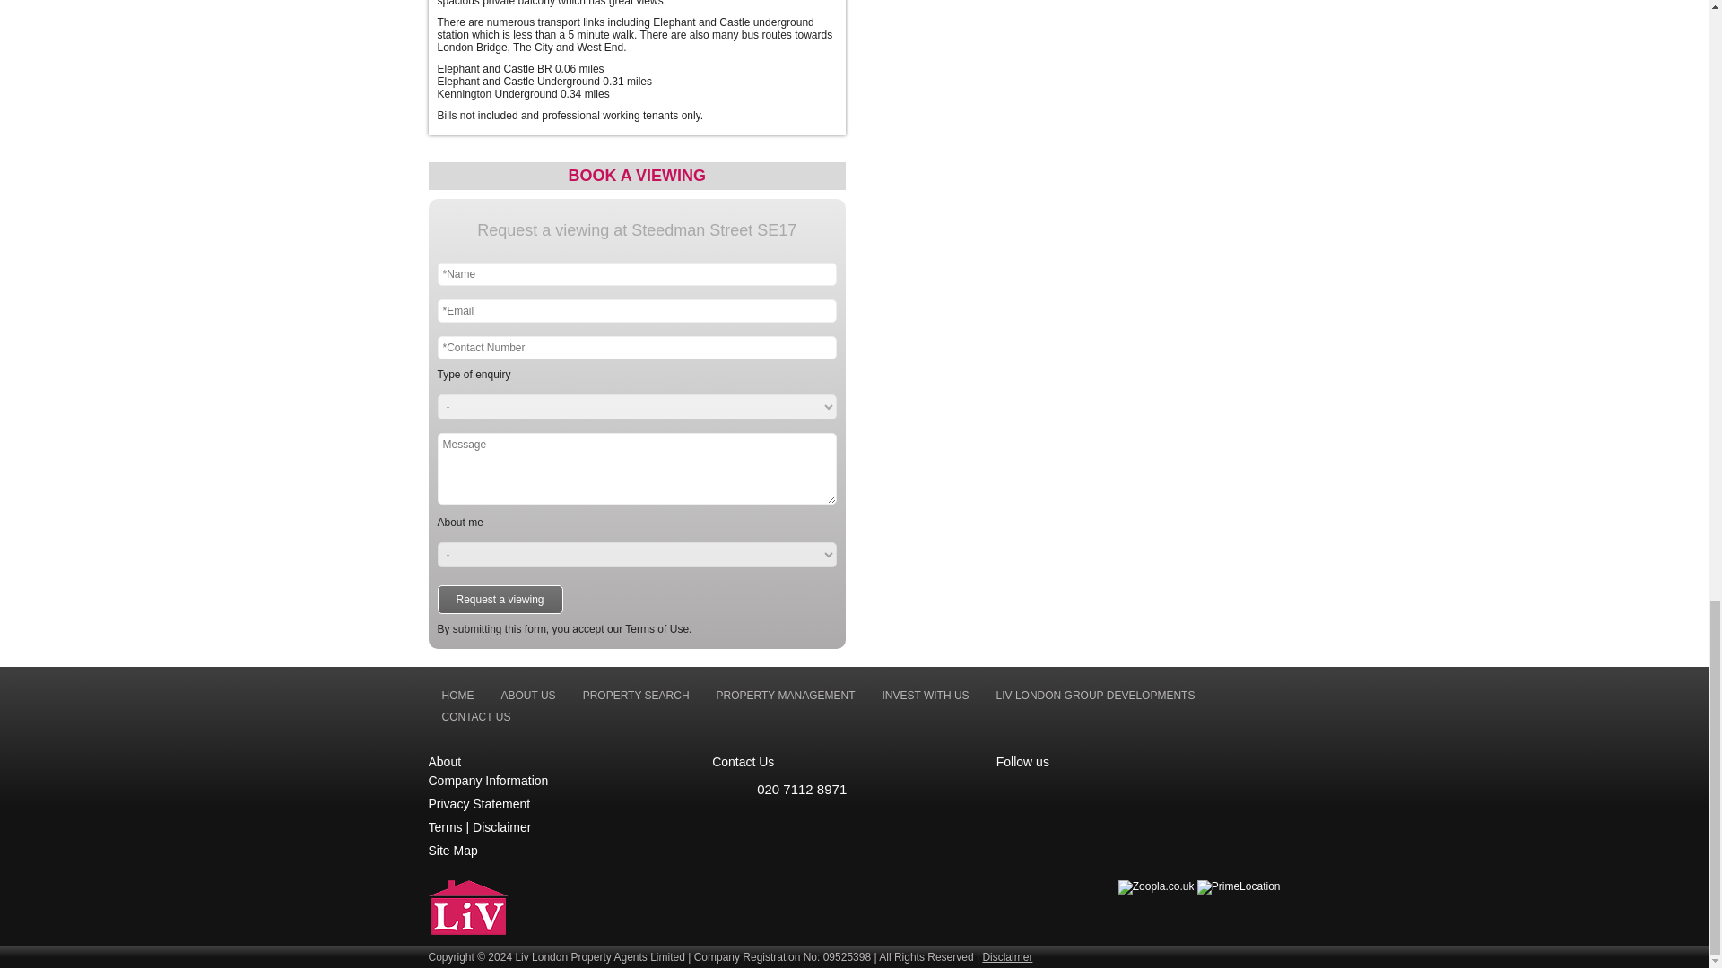 This screenshot has width=1722, height=968. Describe the element at coordinates (500, 826) in the screenshot. I see `Disclaimer` at that location.